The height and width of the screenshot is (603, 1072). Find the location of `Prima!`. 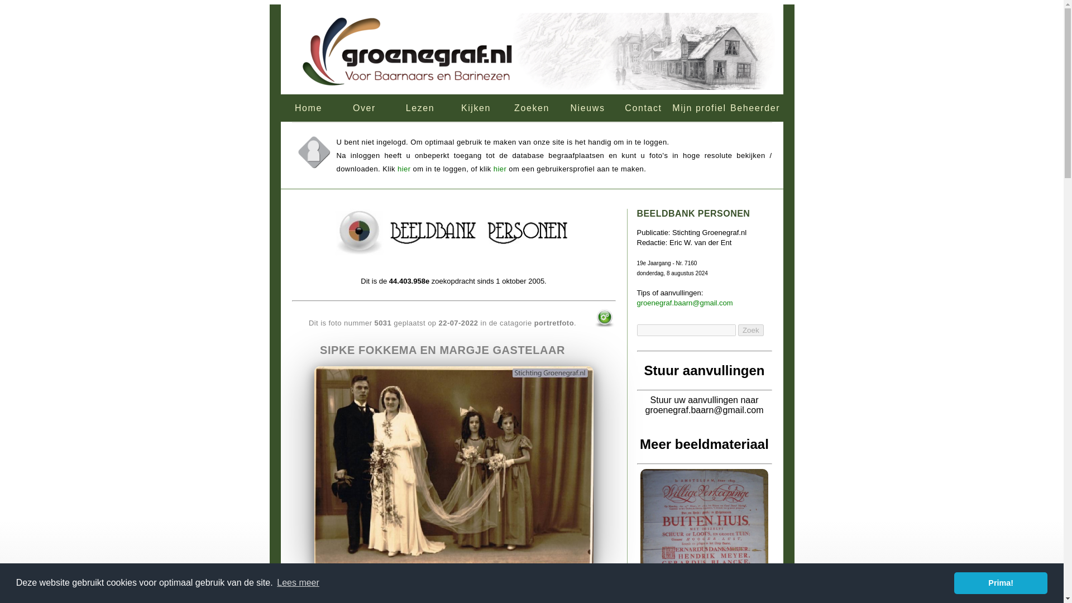

Prima! is located at coordinates (1001, 582).